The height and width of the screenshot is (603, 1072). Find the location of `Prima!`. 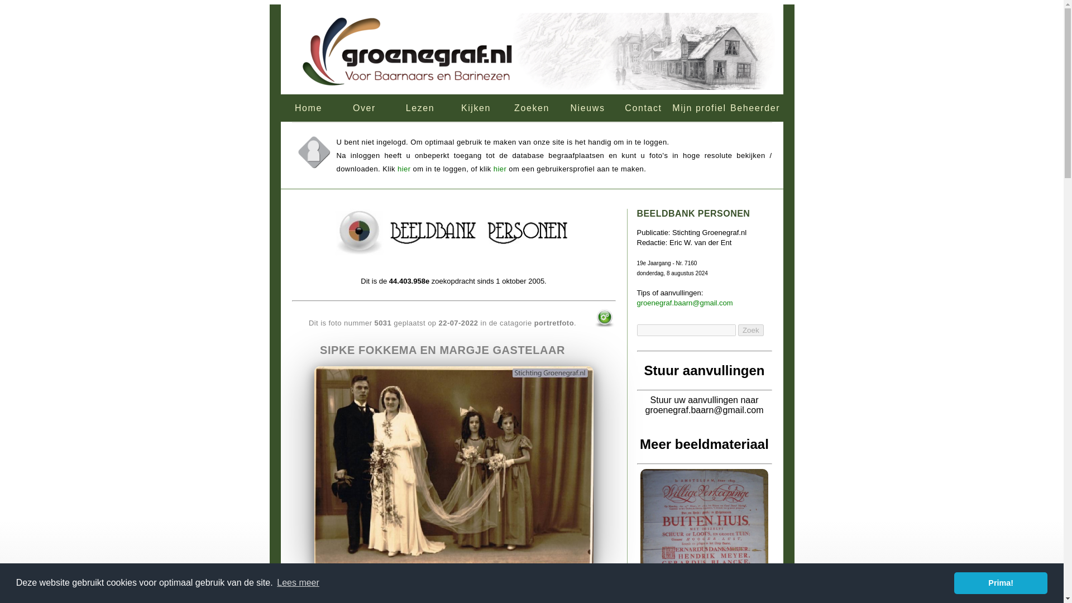

Prima! is located at coordinates (1001, 582).